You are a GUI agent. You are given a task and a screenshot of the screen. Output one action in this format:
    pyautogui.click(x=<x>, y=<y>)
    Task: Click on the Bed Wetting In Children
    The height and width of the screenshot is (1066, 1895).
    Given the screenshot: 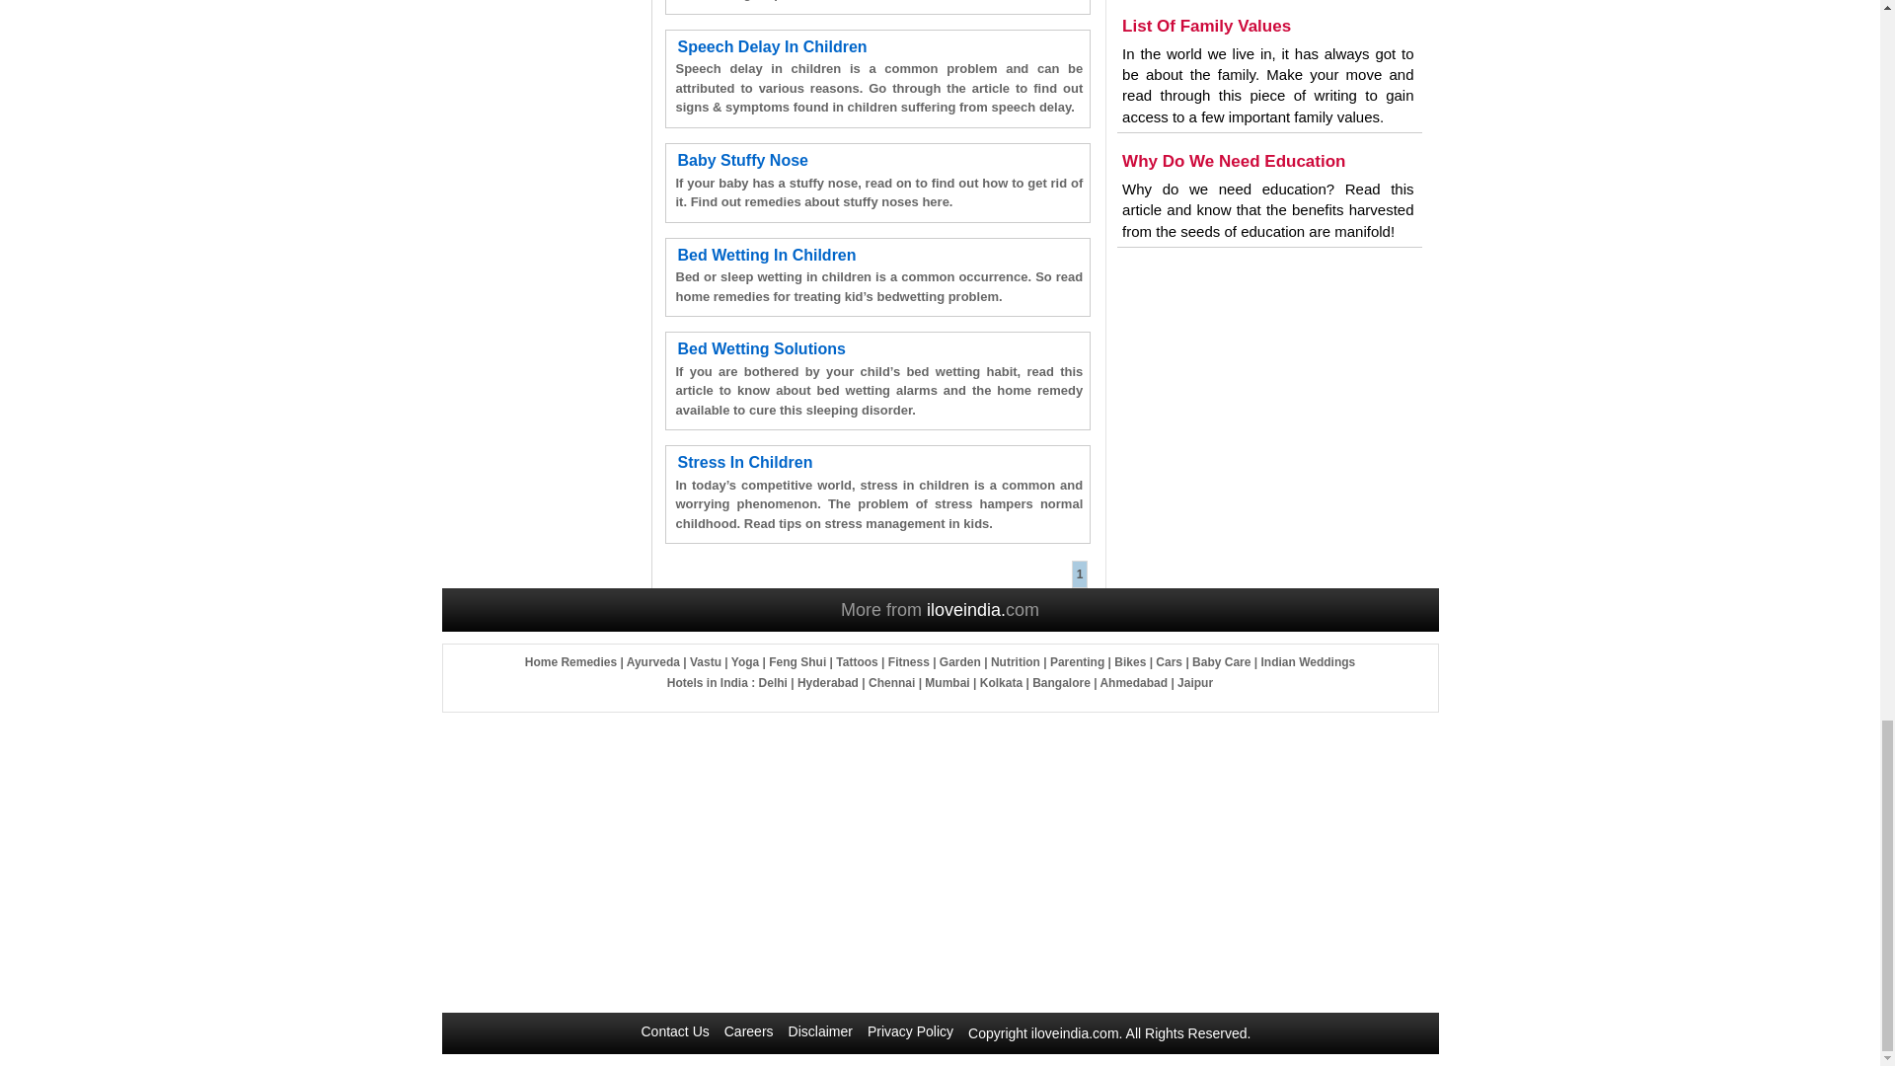 What is the action you would take?
    pyautogui.click(x=766, y=255)
    